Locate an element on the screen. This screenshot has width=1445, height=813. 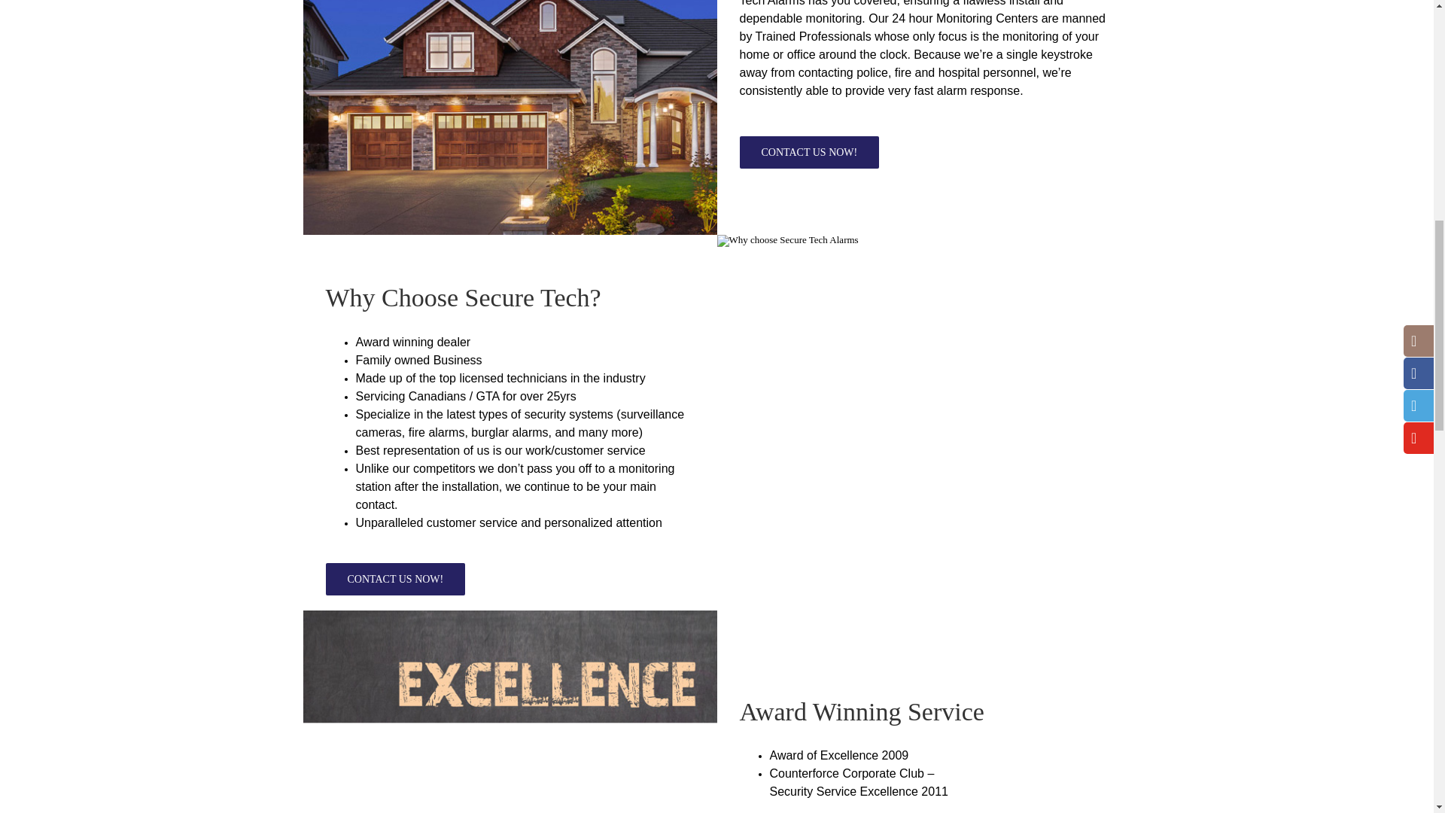
CONTACT US NOW! is located at coordinates (808, 152).